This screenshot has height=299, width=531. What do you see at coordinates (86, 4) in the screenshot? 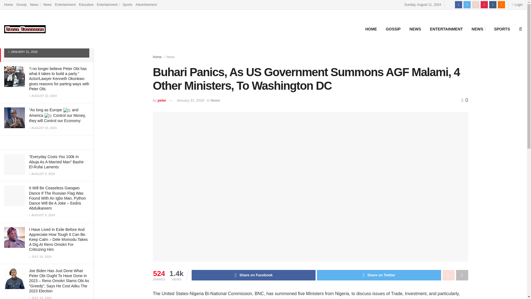
I see `Educative` at bounding box center [86, 4].